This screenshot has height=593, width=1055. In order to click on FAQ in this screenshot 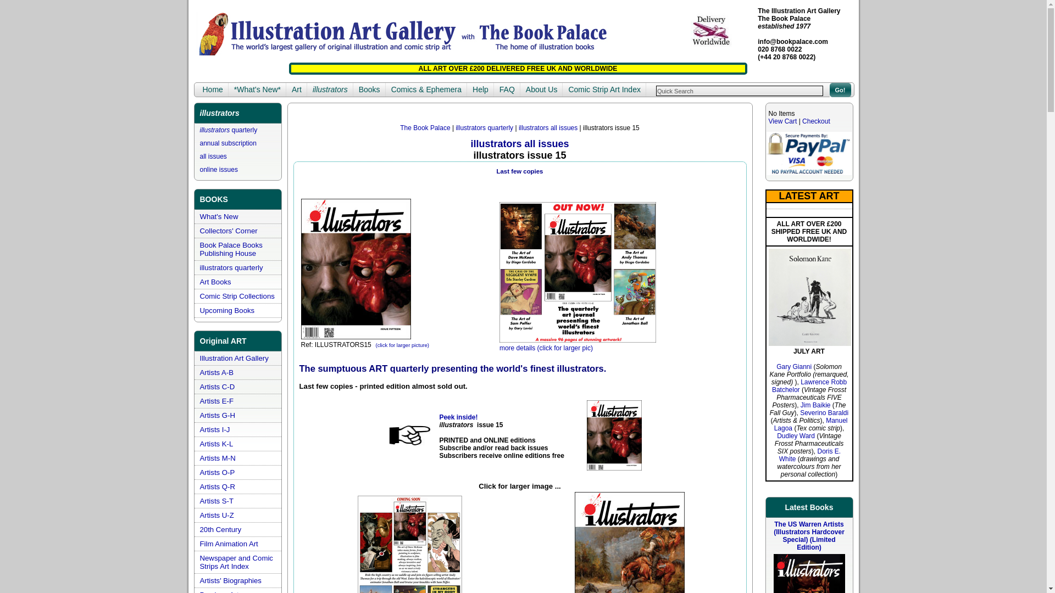, I will do `click(507, 90)`.